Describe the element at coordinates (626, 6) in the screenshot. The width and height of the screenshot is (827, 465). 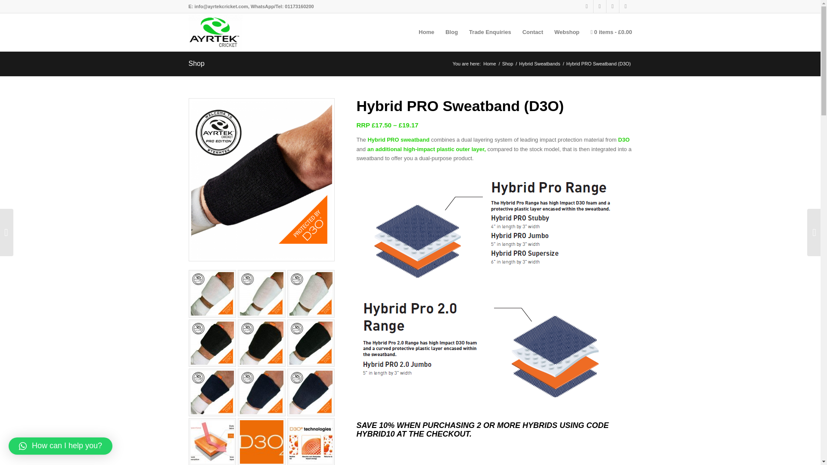
I see `Instagram` at that location.